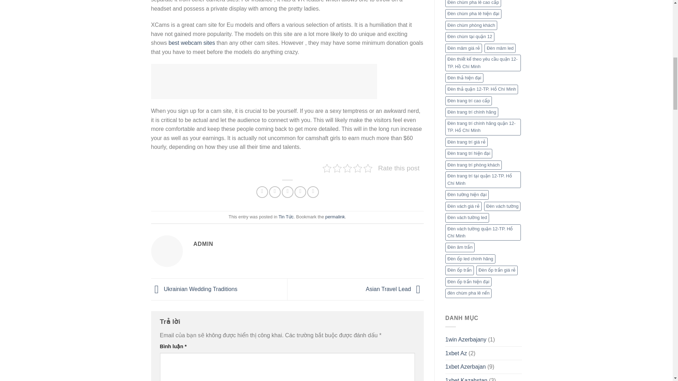  Describe the element at coordinates (287, 192) in the screenshot. I see `Email to a Friend` at that location.